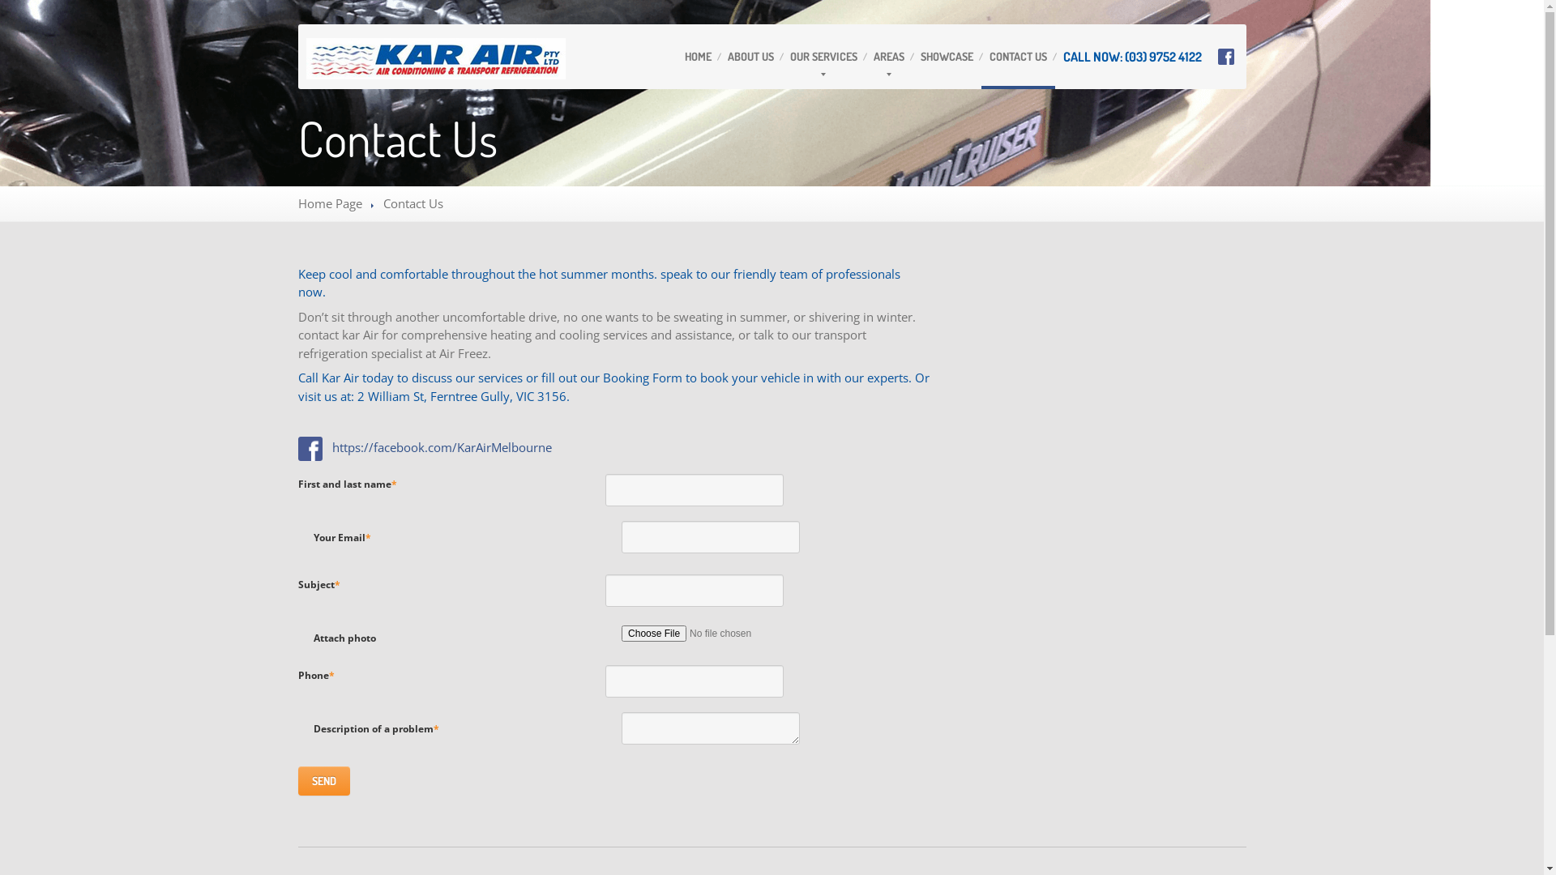 The height and width of the screenshot is (875, 1556). What do you see at coordinates (442, 447) in the screenshot?
I see `https://facebook.com/KarAirMelbourne` at bounding box center [442, 447].